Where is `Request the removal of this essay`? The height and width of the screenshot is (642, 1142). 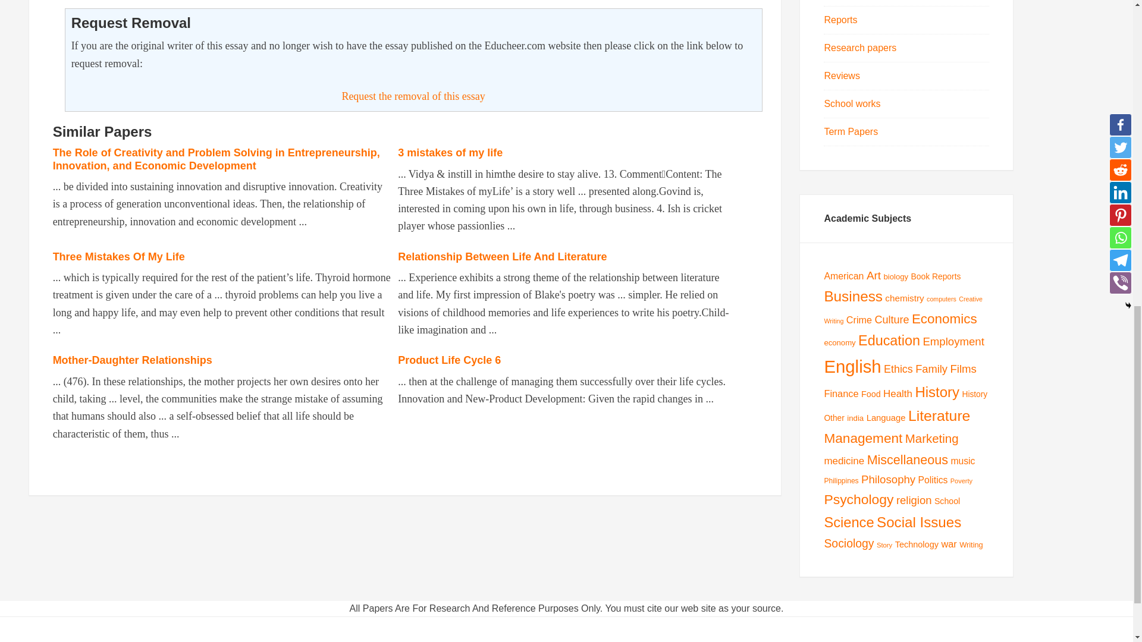 Request the removal of this essay is located at coordinates (413, 96).